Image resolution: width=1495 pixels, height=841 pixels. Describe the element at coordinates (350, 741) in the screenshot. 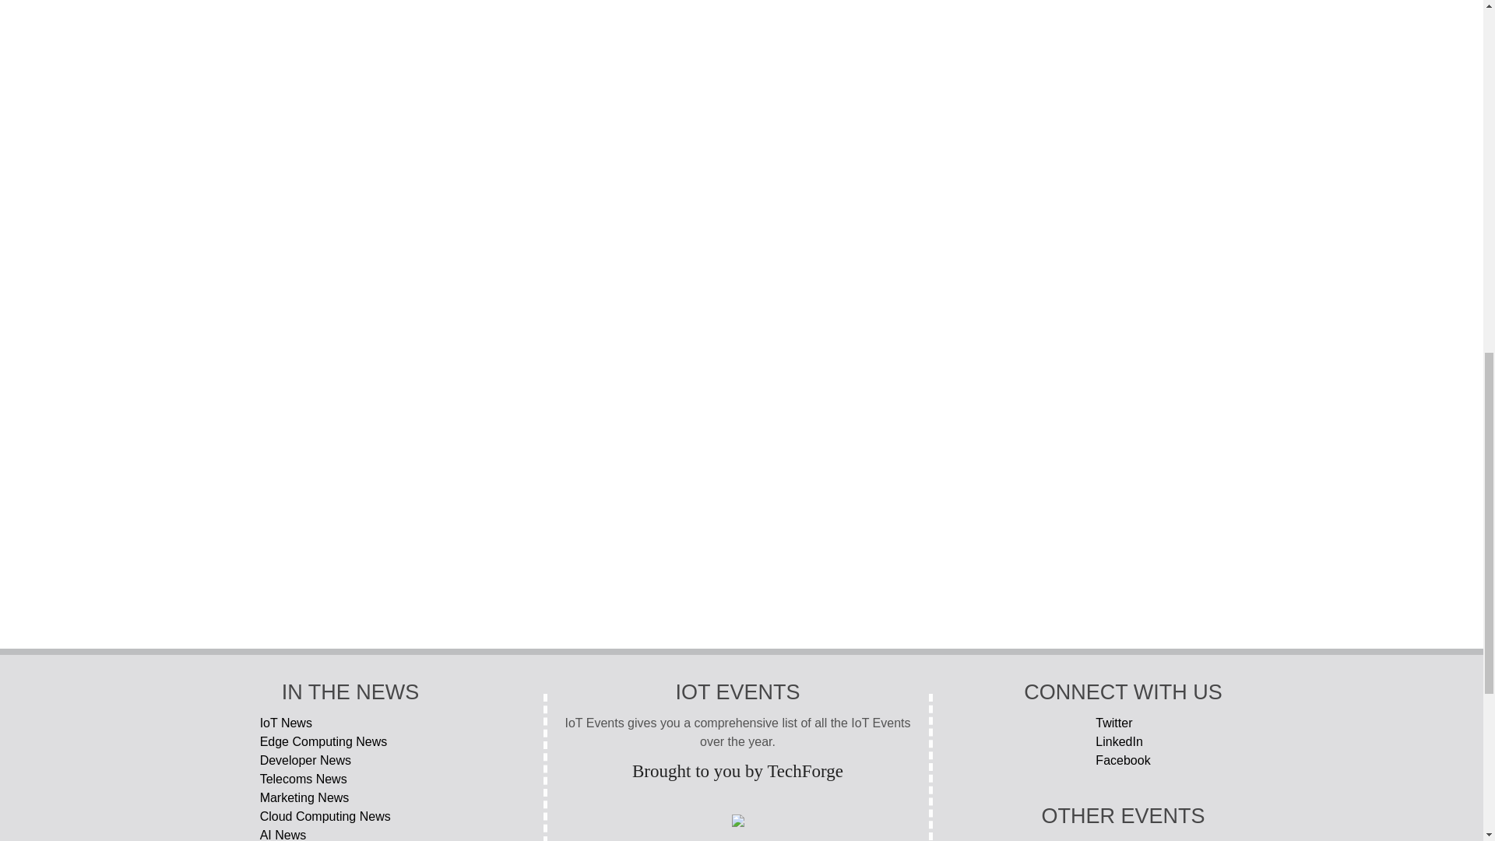

I see `Edge Computing News` at that location.